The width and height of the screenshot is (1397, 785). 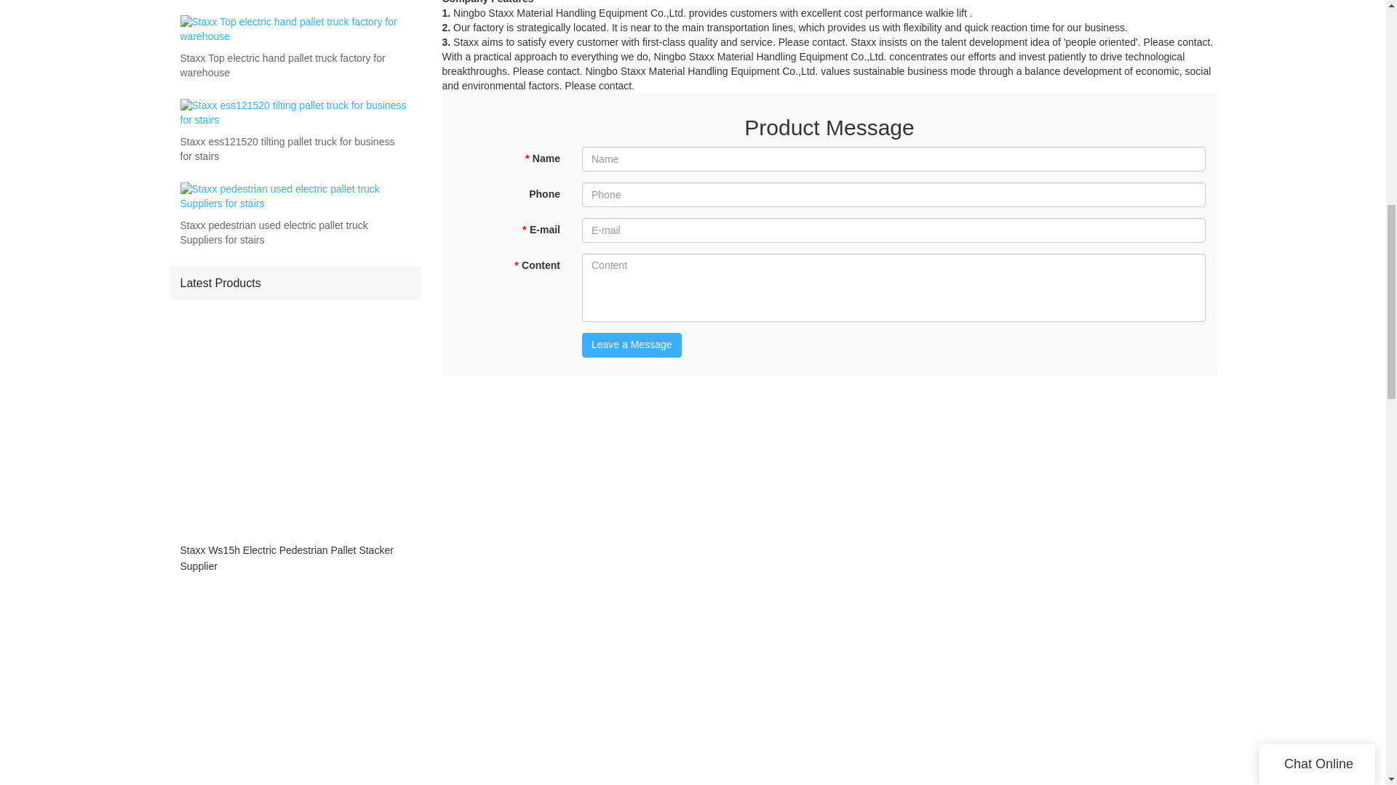 I want to click on Staxx ess121520 tilting pallet truck for business for stairs, so click(x=294, y=149).